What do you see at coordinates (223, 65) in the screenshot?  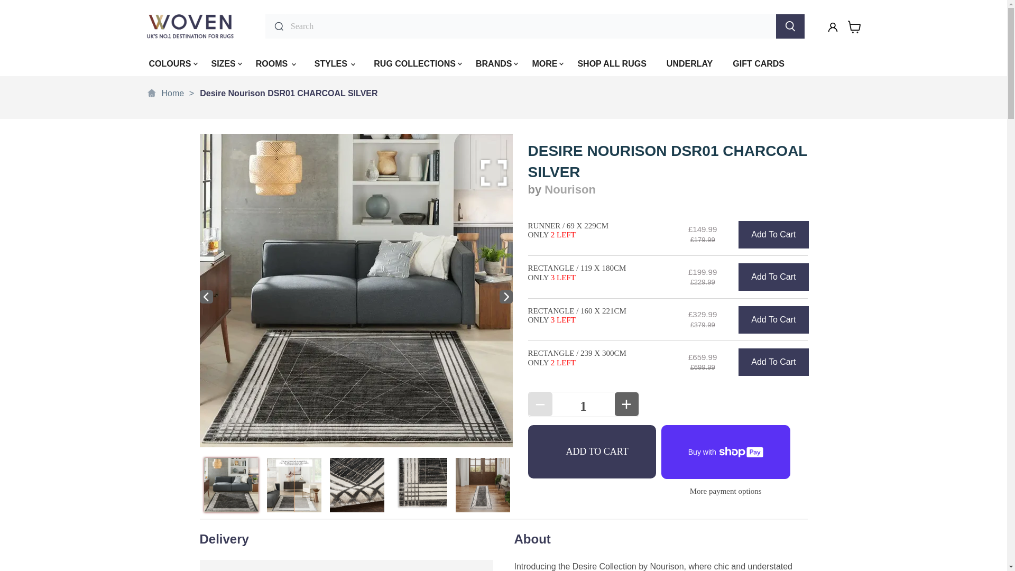 I see `SIZES` at bounding box center [223, 65].